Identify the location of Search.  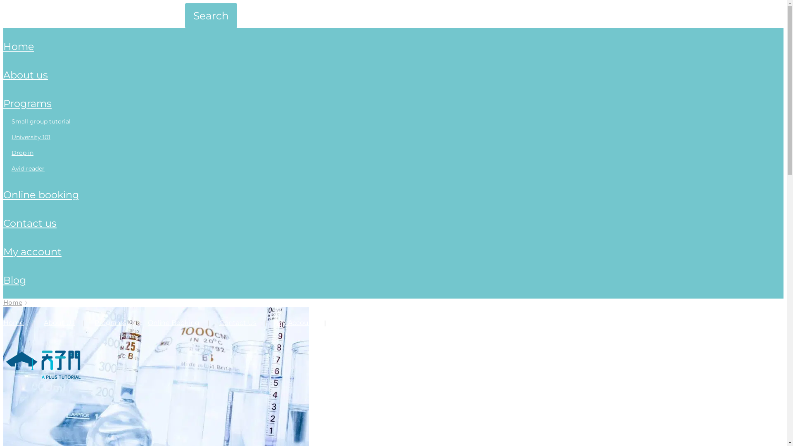
(211, 16).